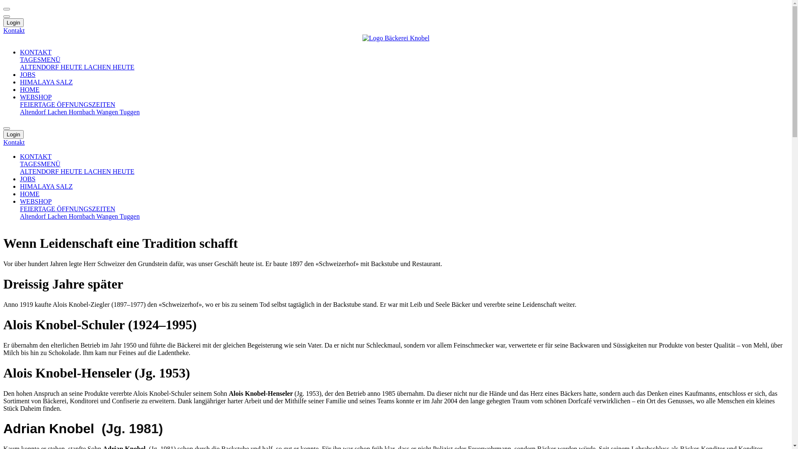 The image size is (798, 449). I want to click on Benutzer-Links, so click(7, 128).